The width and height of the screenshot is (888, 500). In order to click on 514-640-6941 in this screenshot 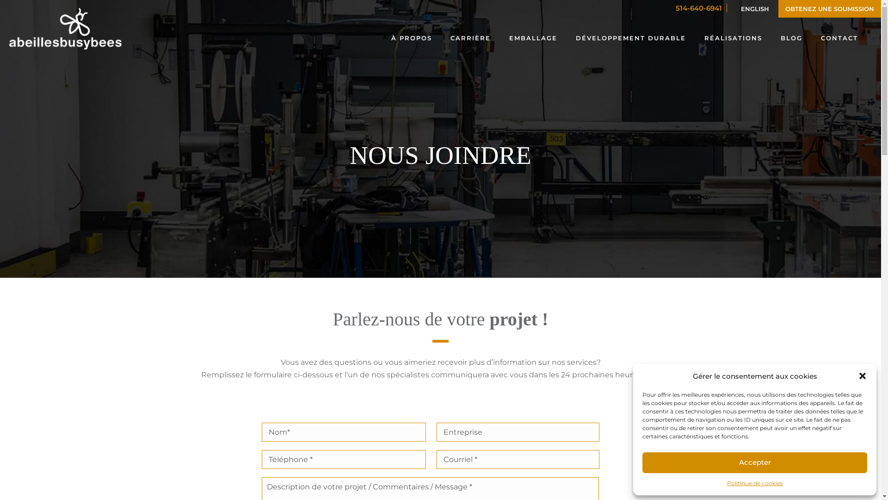, I will do `click(701, 8)`.